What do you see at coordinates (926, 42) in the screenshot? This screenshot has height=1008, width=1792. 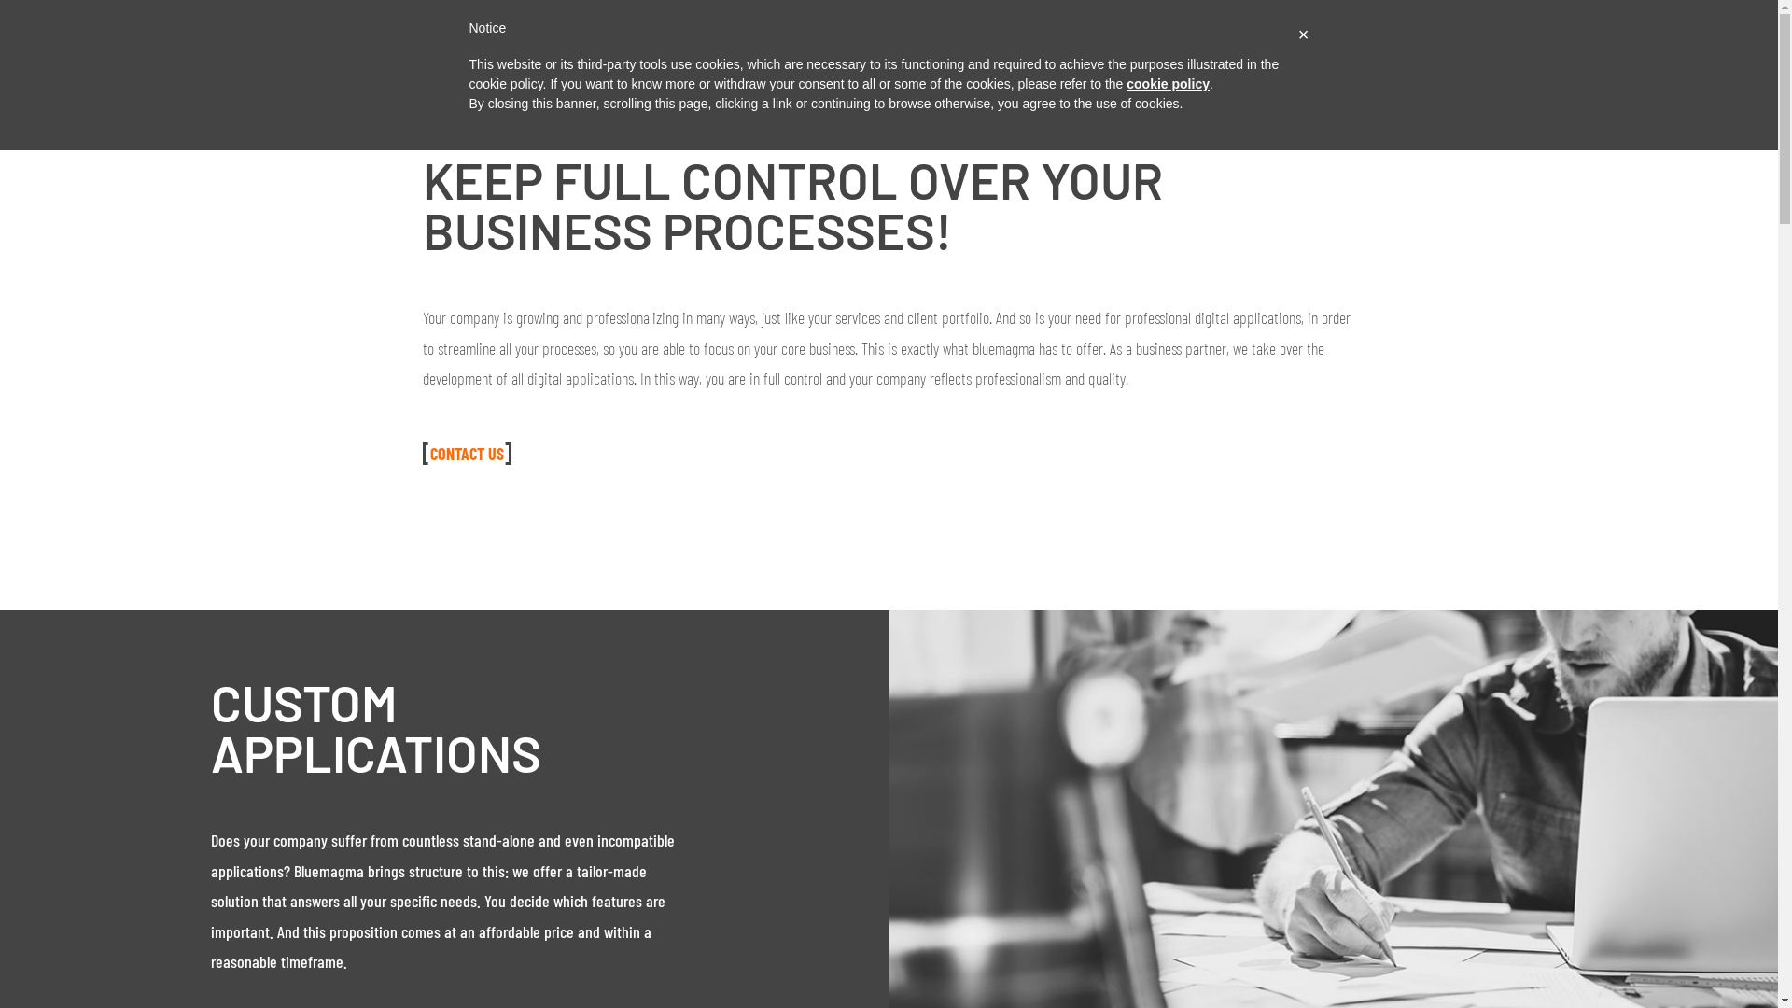 I see `HOME` at bounding box center [926, 42].